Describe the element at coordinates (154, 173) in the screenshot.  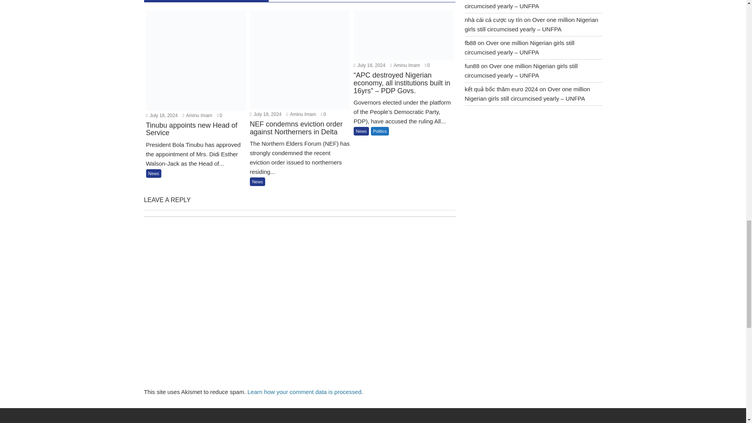
I see `News` at that location.